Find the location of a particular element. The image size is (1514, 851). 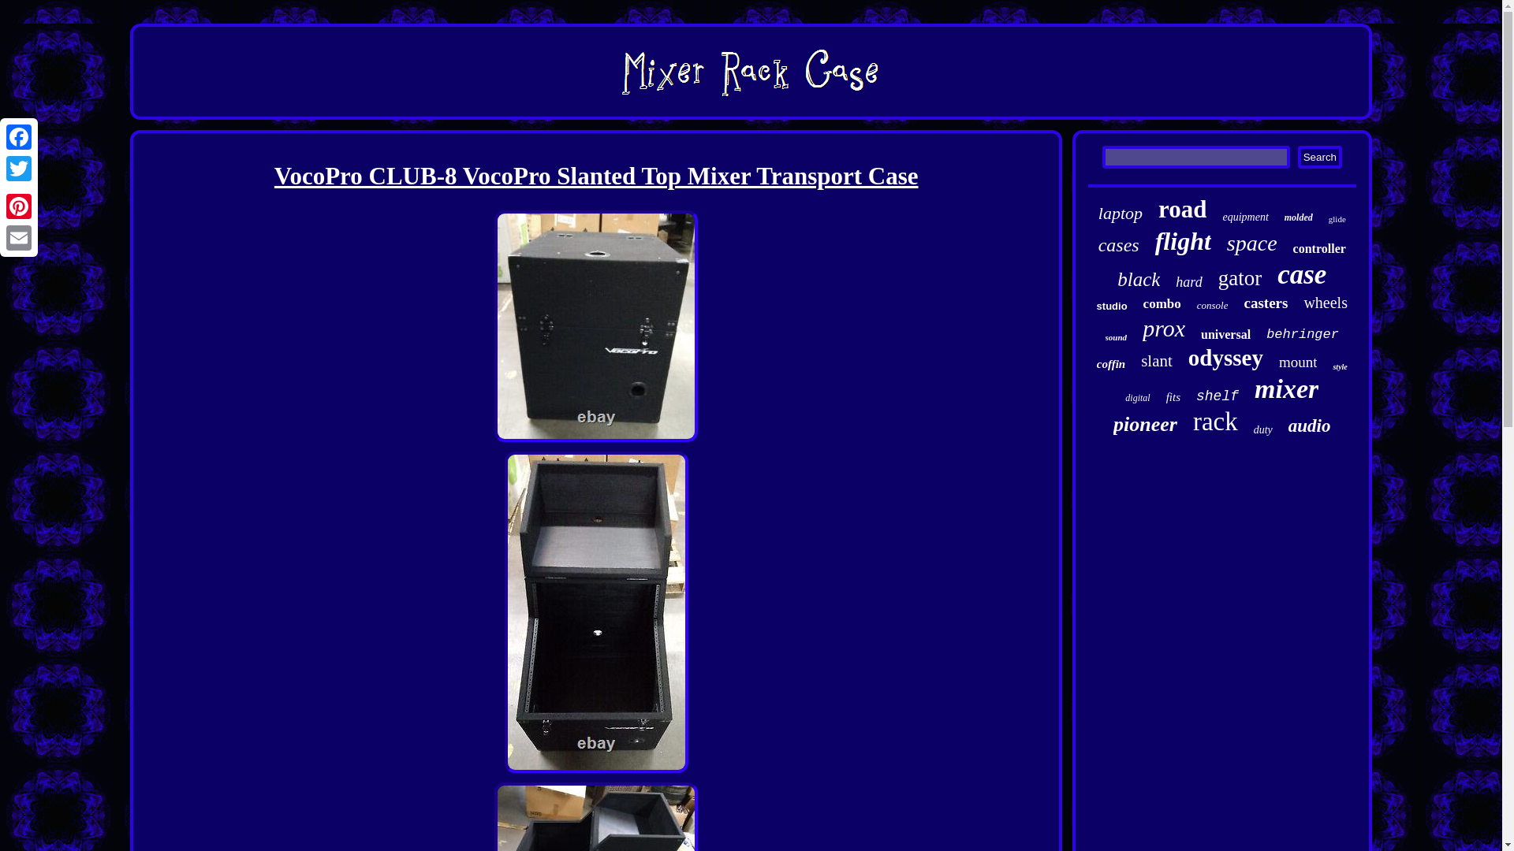

Email is located at coordinates (19, 237).